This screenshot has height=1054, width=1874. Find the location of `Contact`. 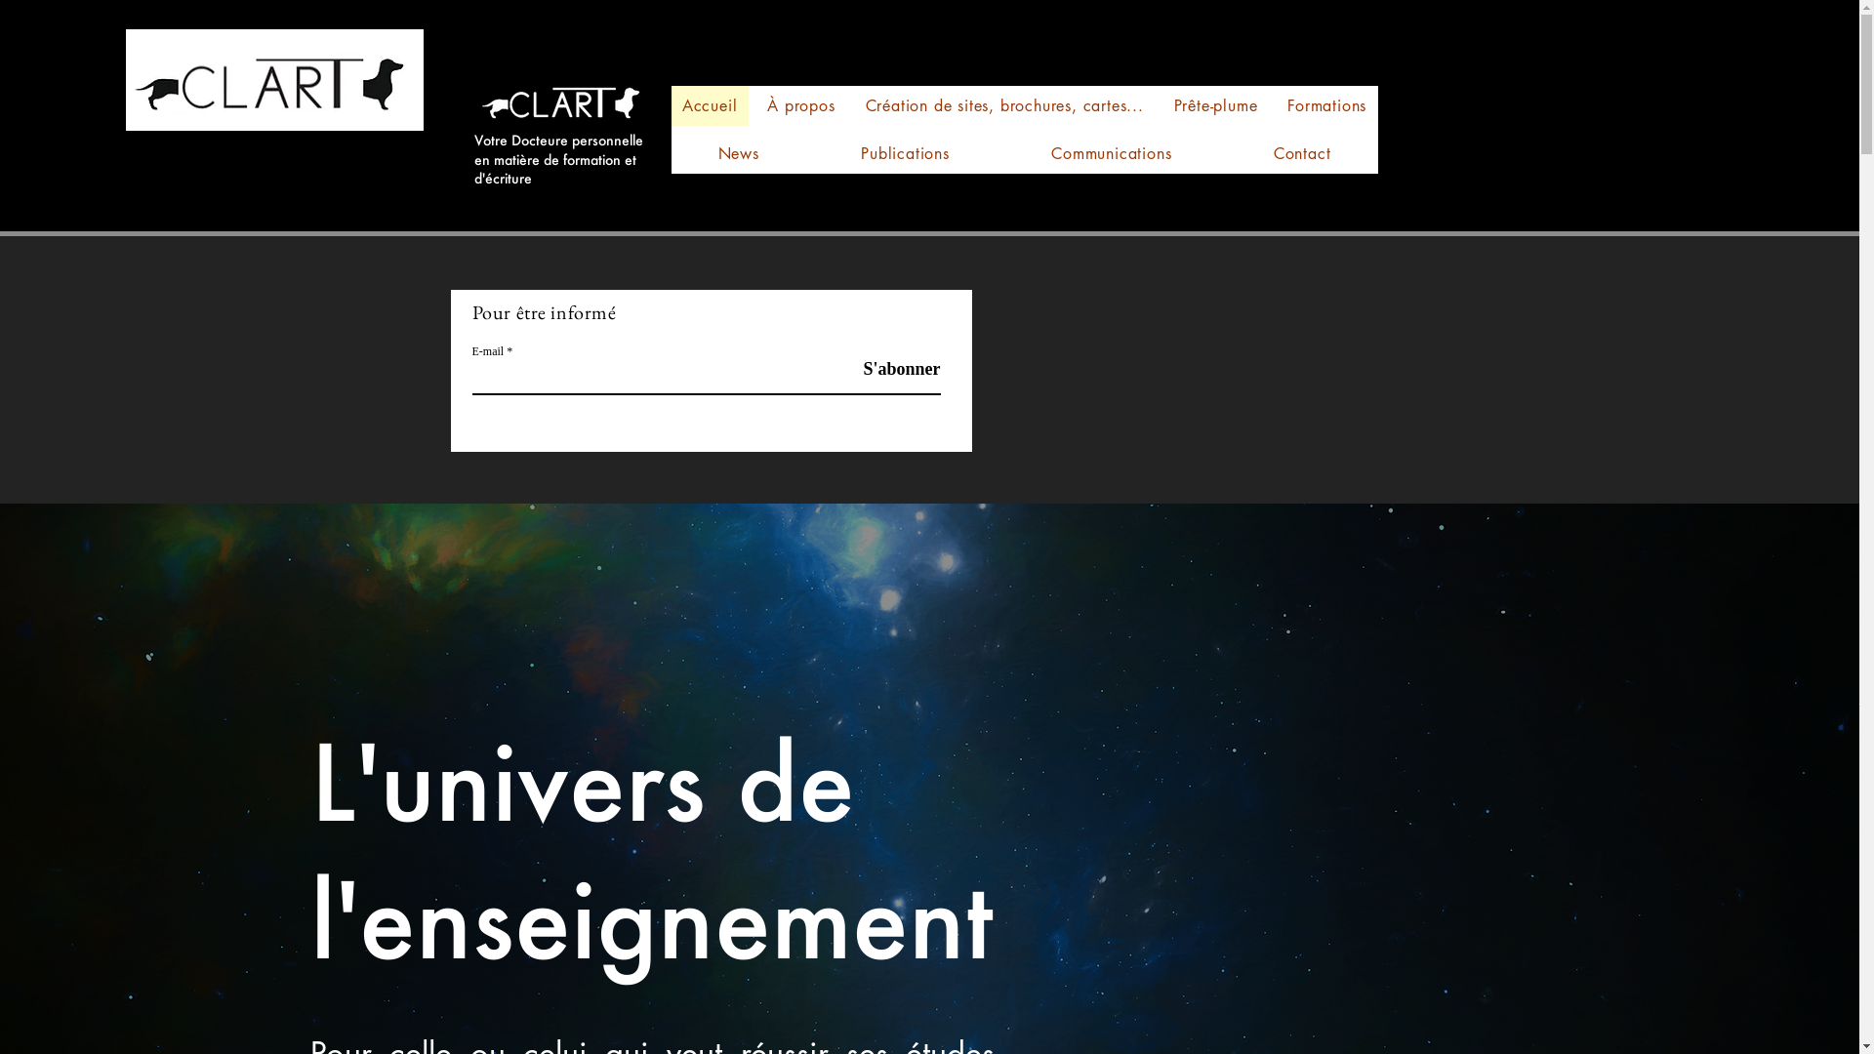

Contact is located at coordinates (1302, 154).